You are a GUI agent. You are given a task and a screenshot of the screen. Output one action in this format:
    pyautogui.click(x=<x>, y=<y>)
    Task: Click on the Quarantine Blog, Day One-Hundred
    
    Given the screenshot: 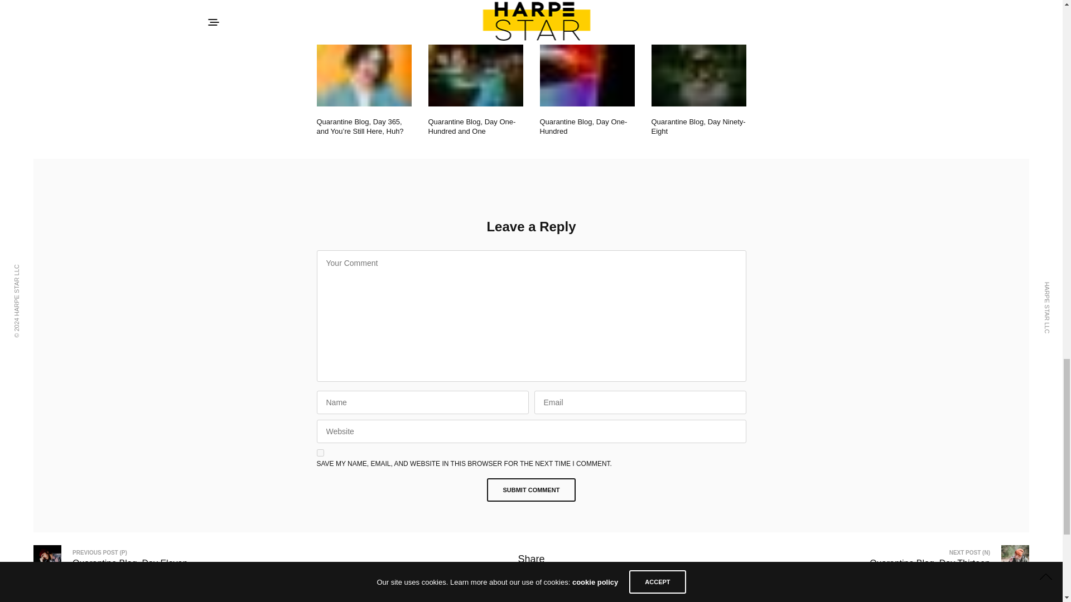 What is the action you would take?
    pyautogui.click(x=587, y=75)
    